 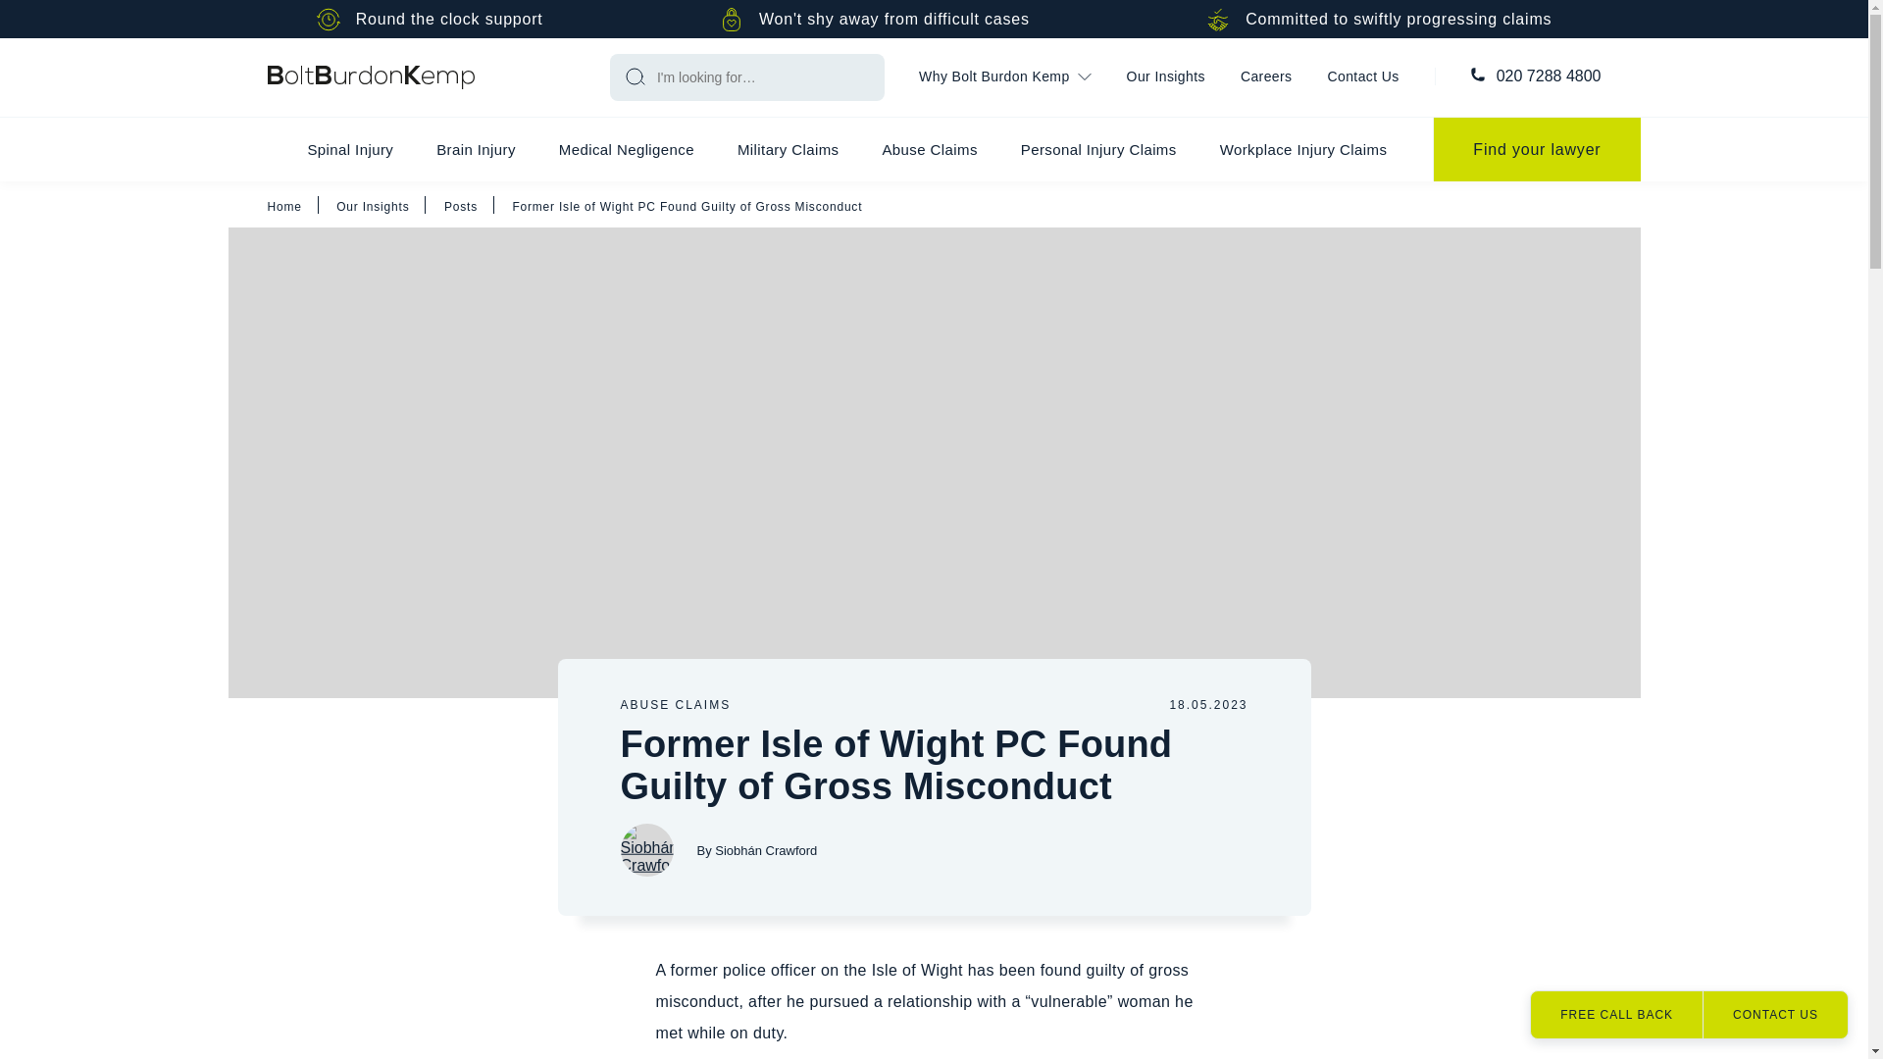 I want to click on CONTACT US, so click(x=1774, y=1014).